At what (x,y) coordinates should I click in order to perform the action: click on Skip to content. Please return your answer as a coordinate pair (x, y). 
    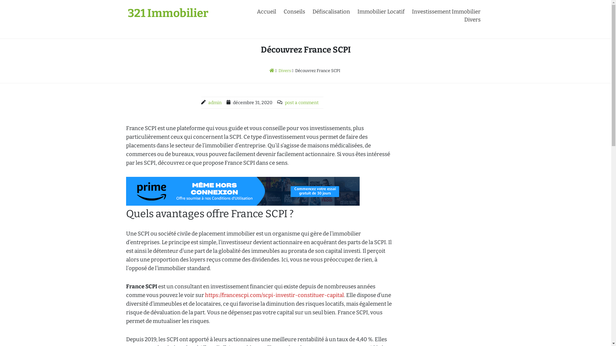
    Looking at the image, I should click on (0, 0).